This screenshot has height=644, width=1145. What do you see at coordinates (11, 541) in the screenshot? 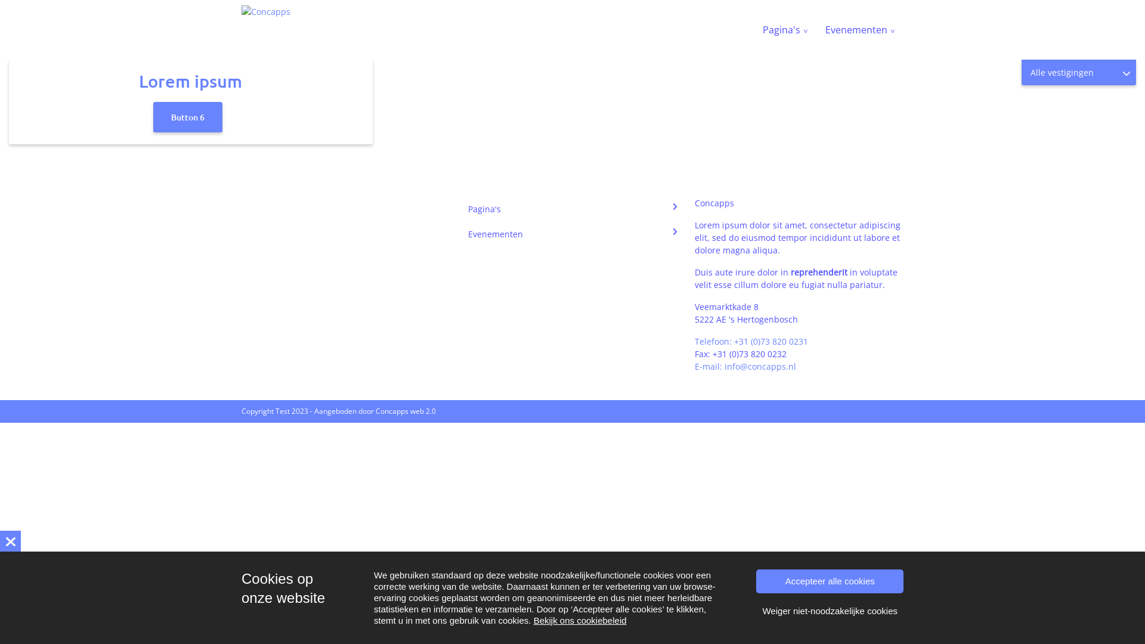
I see ` ` at bounding box center [11, 541].